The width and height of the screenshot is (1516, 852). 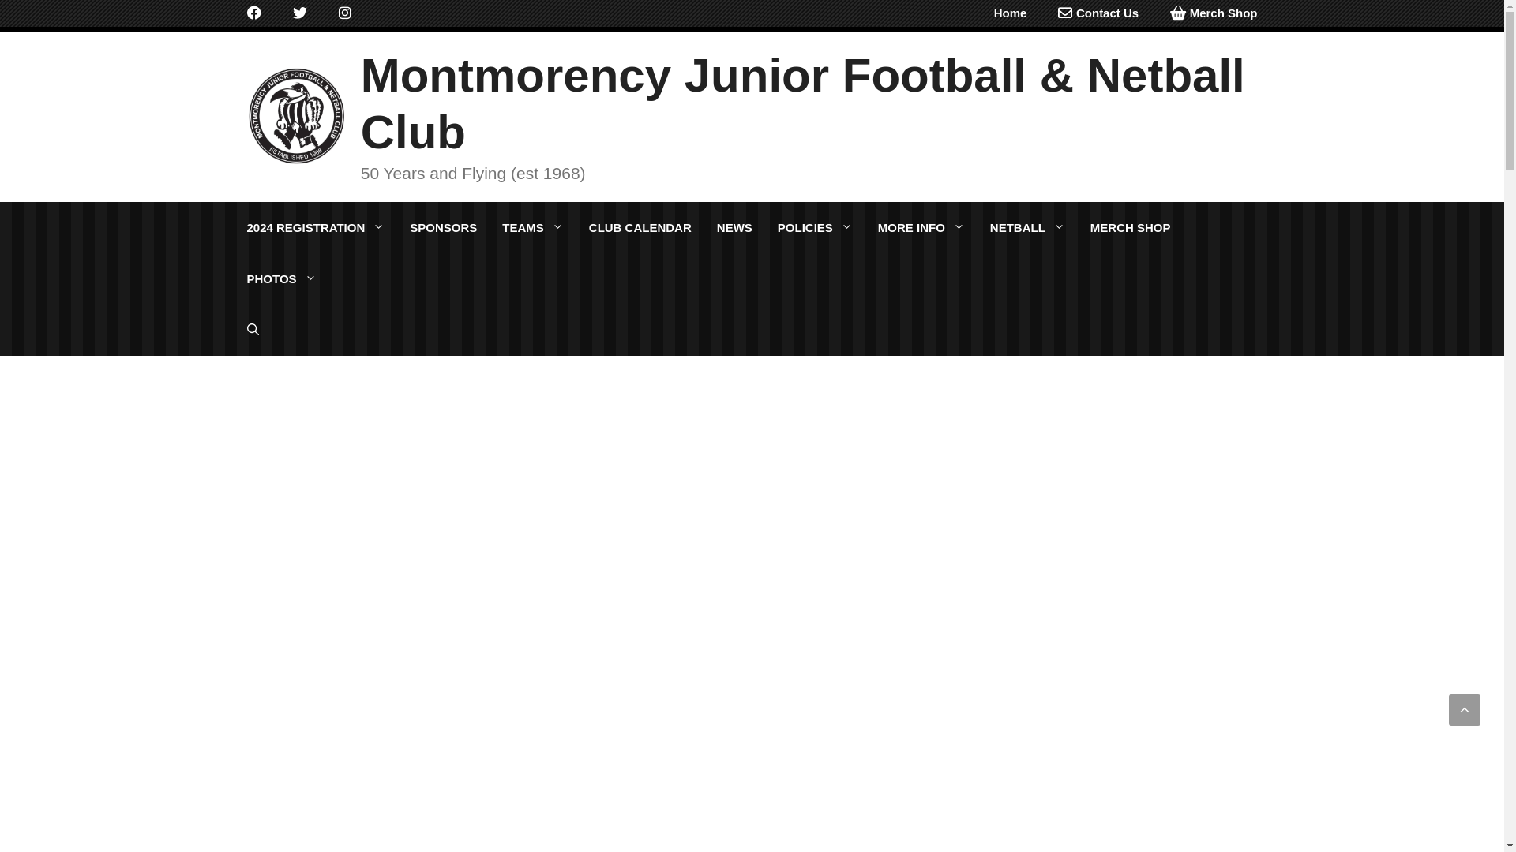 What do you see at coordinates (533, 227) in the screenshot?
I see `TEAMS` at bounding box center [533, 227].